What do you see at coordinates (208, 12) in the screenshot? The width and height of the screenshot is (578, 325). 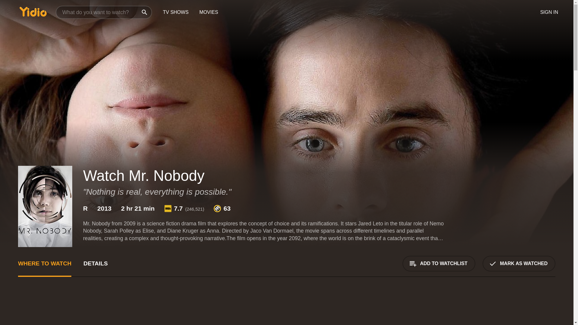 I see `MOVIES` at bounding box center [208, 12].